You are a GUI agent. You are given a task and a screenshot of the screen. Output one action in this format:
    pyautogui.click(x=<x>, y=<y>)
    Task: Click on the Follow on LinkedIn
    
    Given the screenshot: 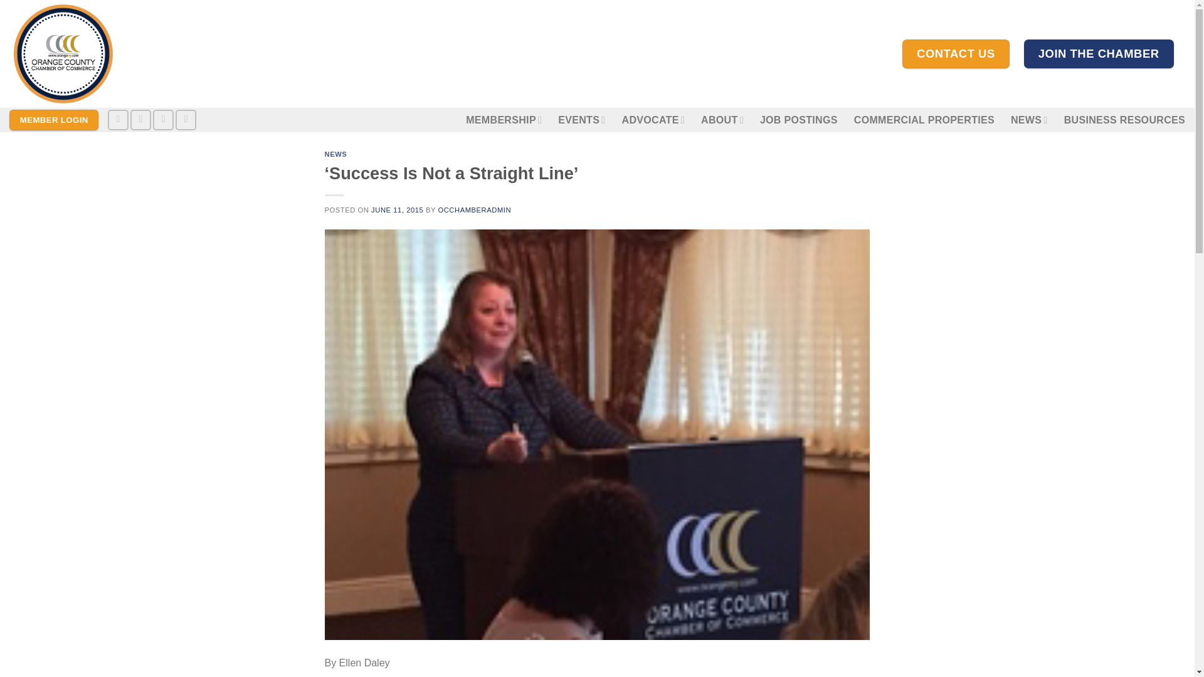 What is the action you would take?
    pyautogui.click(x=163, y=120)
    